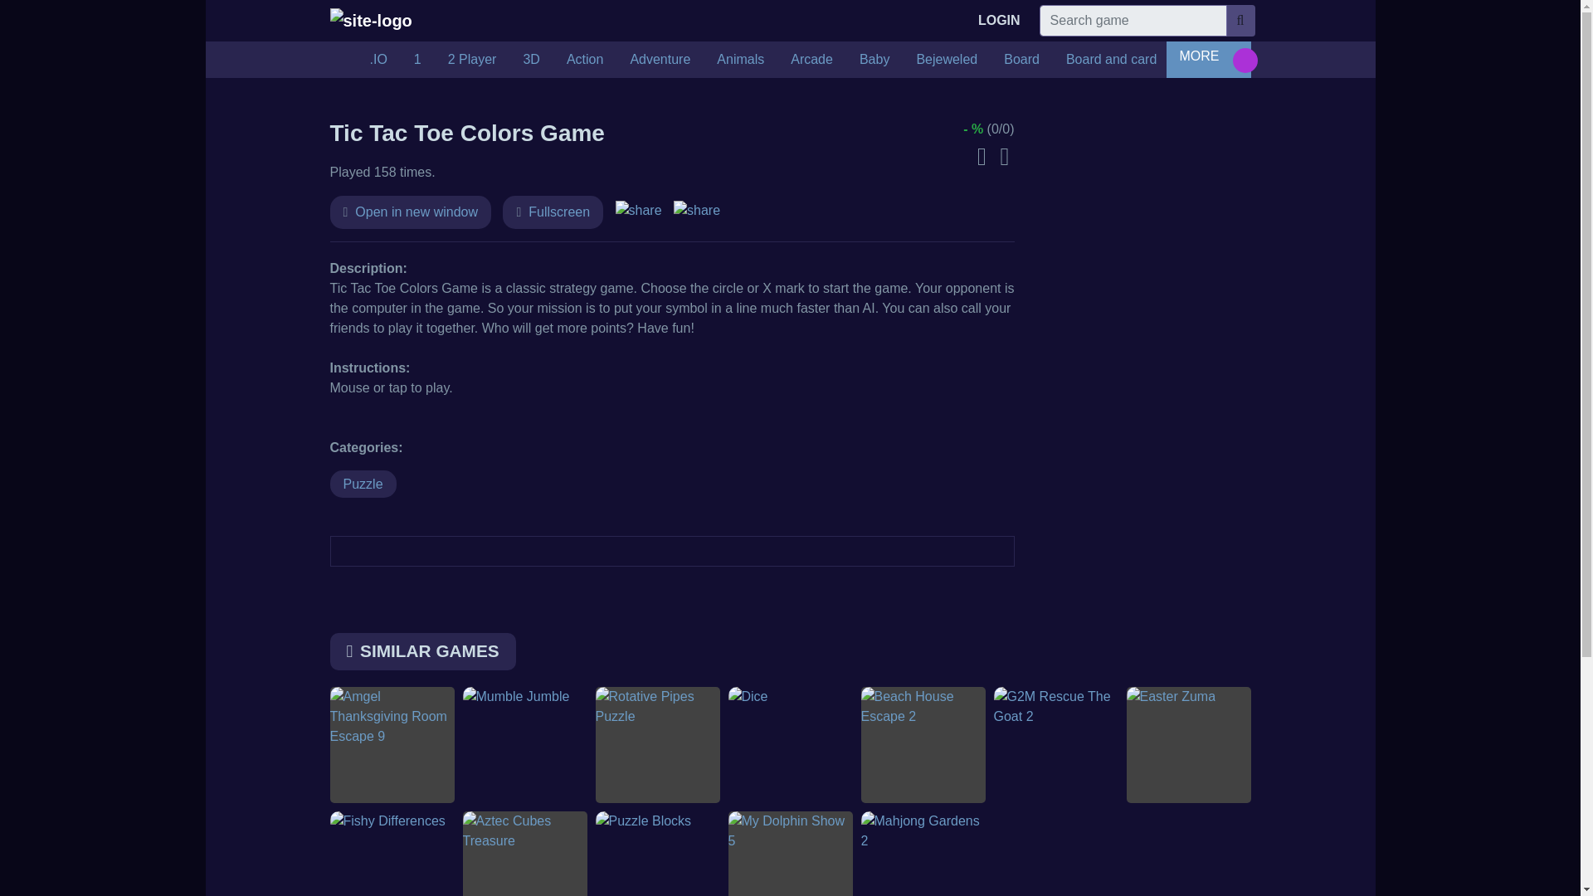  What do you see at coordinates (947, 59) in the screenshot?
I see `Bejeweled` at bounding box center [947, 59].